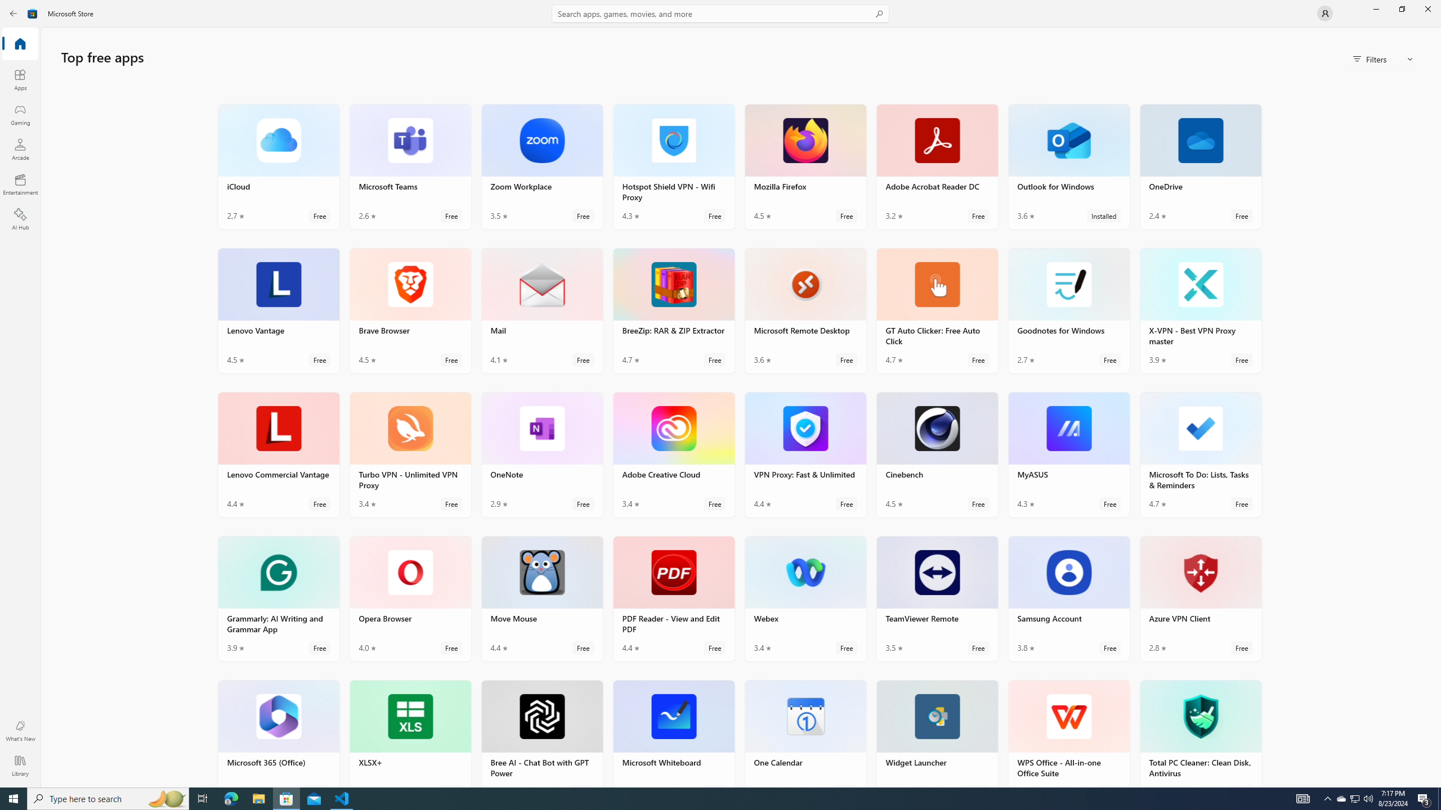 The height and width of the screenshot is (810, 1441). Describe the element at coordinates (14, 13) in the screenshot. I see `Back` at that location.